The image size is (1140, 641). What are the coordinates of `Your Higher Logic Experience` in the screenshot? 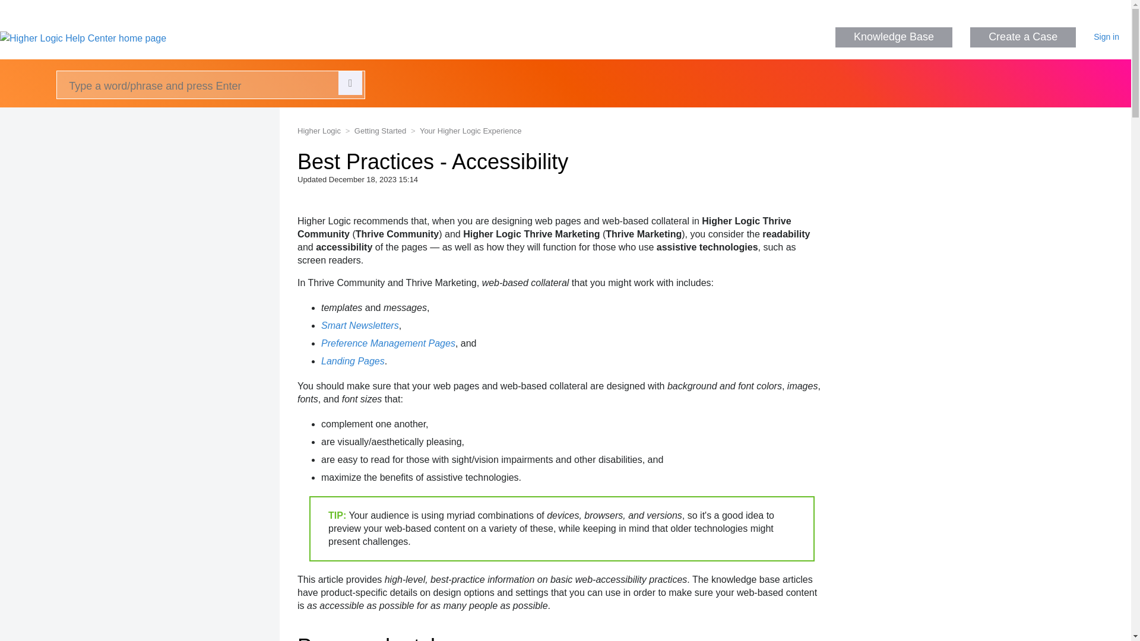 It's located at (465, 131).